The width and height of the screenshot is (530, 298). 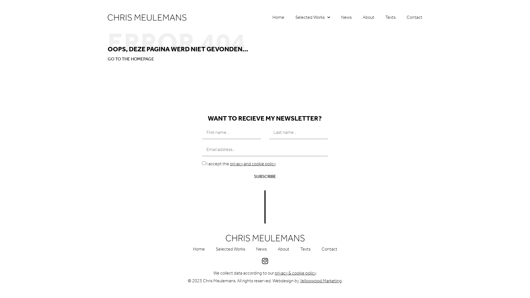 What do you see at coordinates (369, 17) in the screenshot?
I see `About` at bounding box center [369, 17].